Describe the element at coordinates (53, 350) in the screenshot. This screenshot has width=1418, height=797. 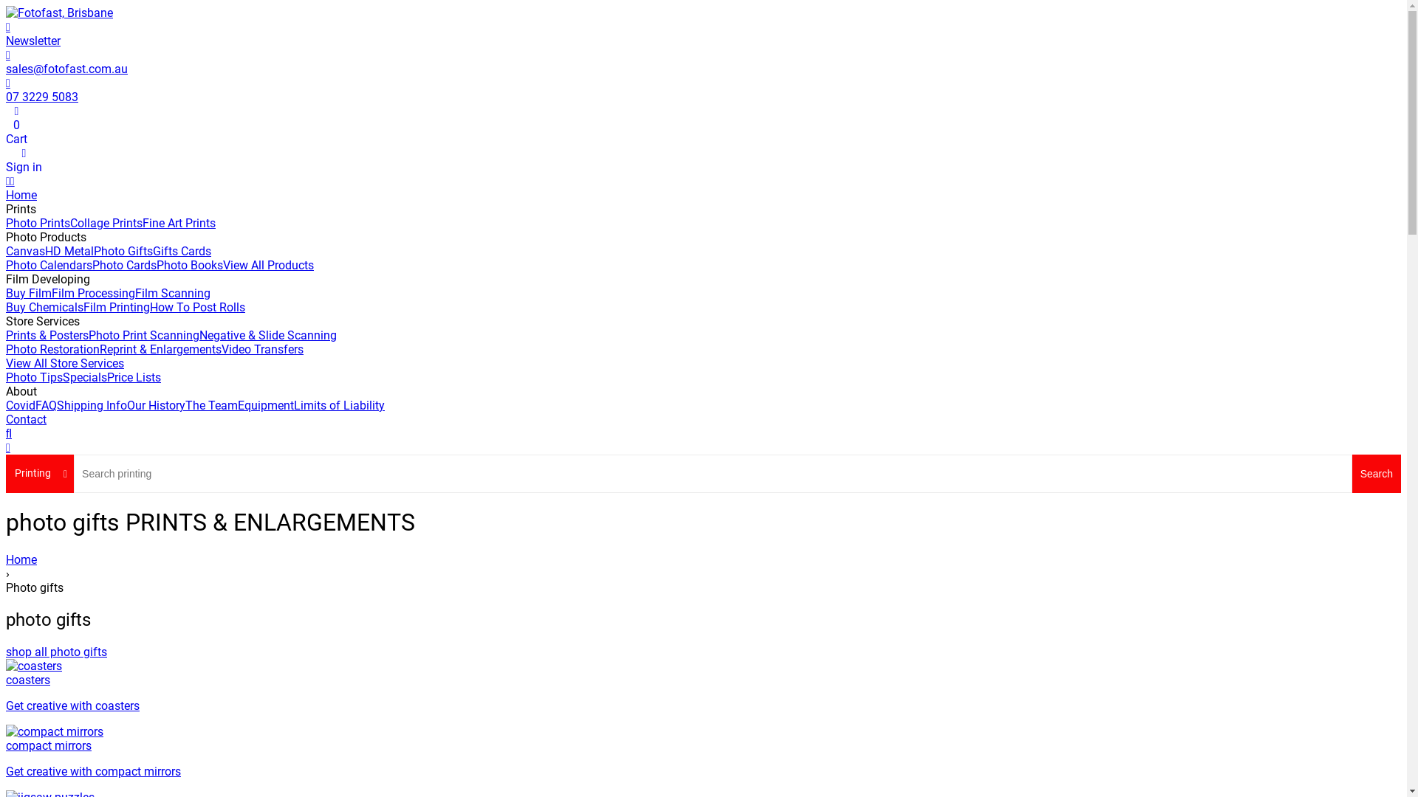
I see `Photo Restoration` at that location.